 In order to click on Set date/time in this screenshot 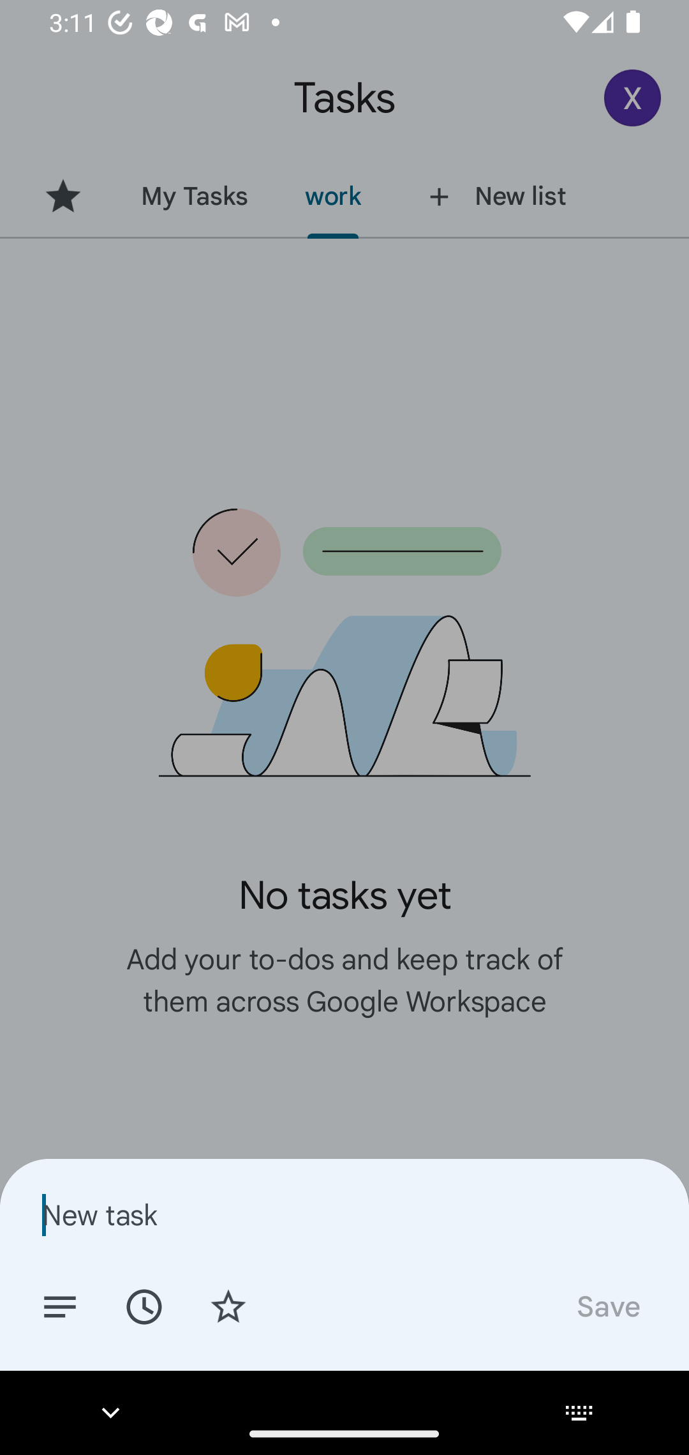, I will do `click(144, 1306)`.